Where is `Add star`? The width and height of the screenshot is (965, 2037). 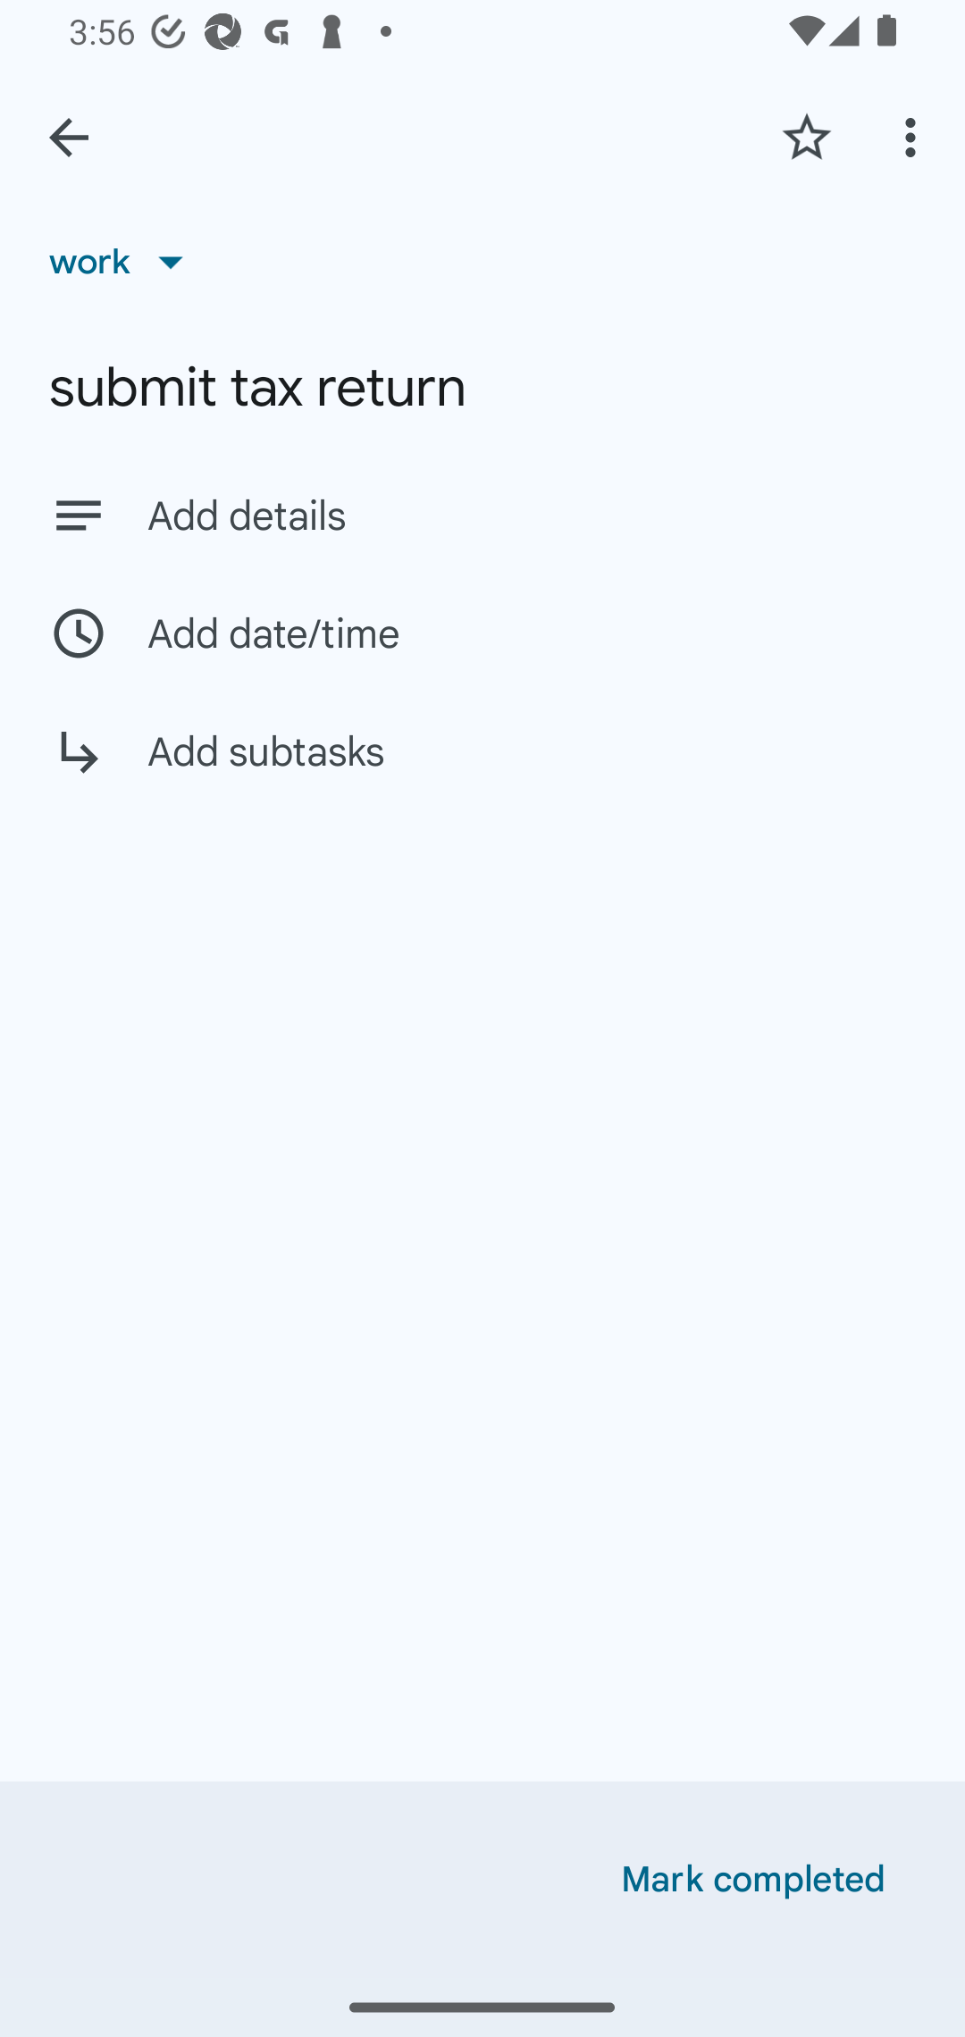 Add star is located at coordinates (806, 137).